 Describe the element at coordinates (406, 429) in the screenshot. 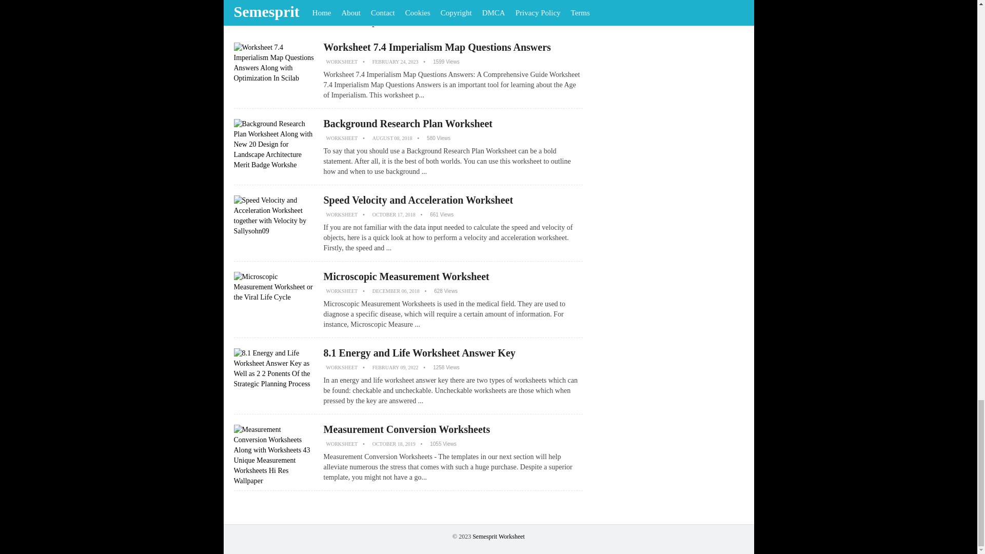

I see `Measurement Conversion Worksheets` at that location.